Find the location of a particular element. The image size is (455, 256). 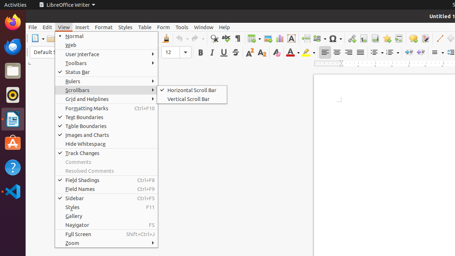

Text Boundaries is located at coordinates (107, 117).